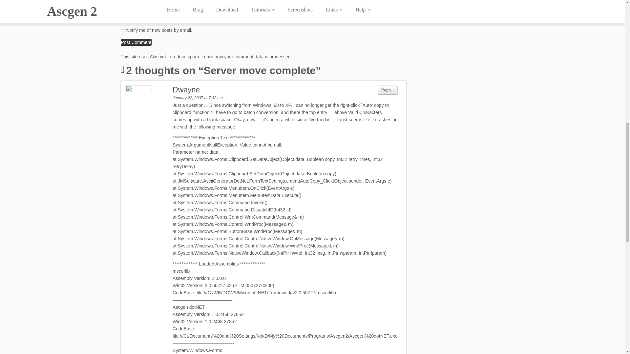 This screenshot has width=630, height=354. I want to click on Learn how your comment data is processed, so click(246, 57).